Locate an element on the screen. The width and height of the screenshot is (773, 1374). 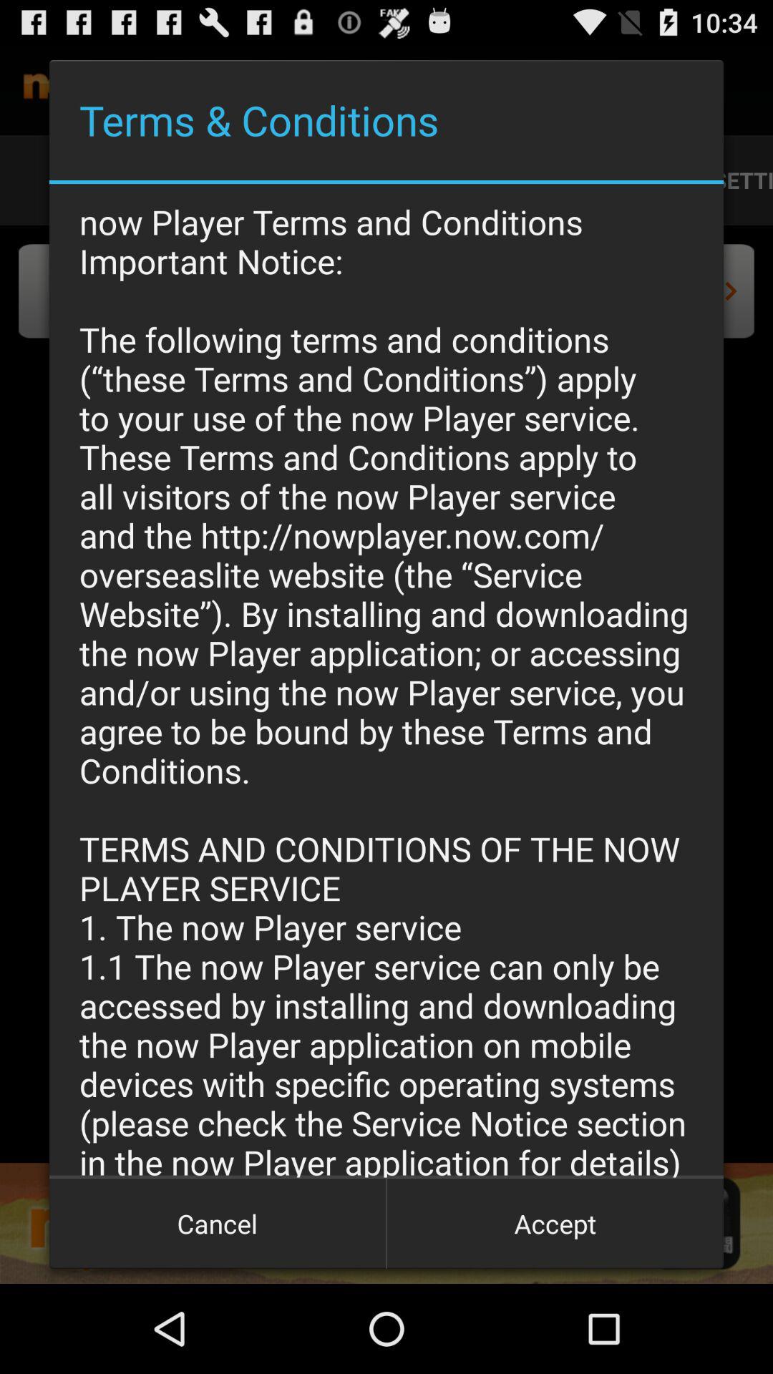
turn off the item below the now player terms app is located at coordinates (555, 1224).